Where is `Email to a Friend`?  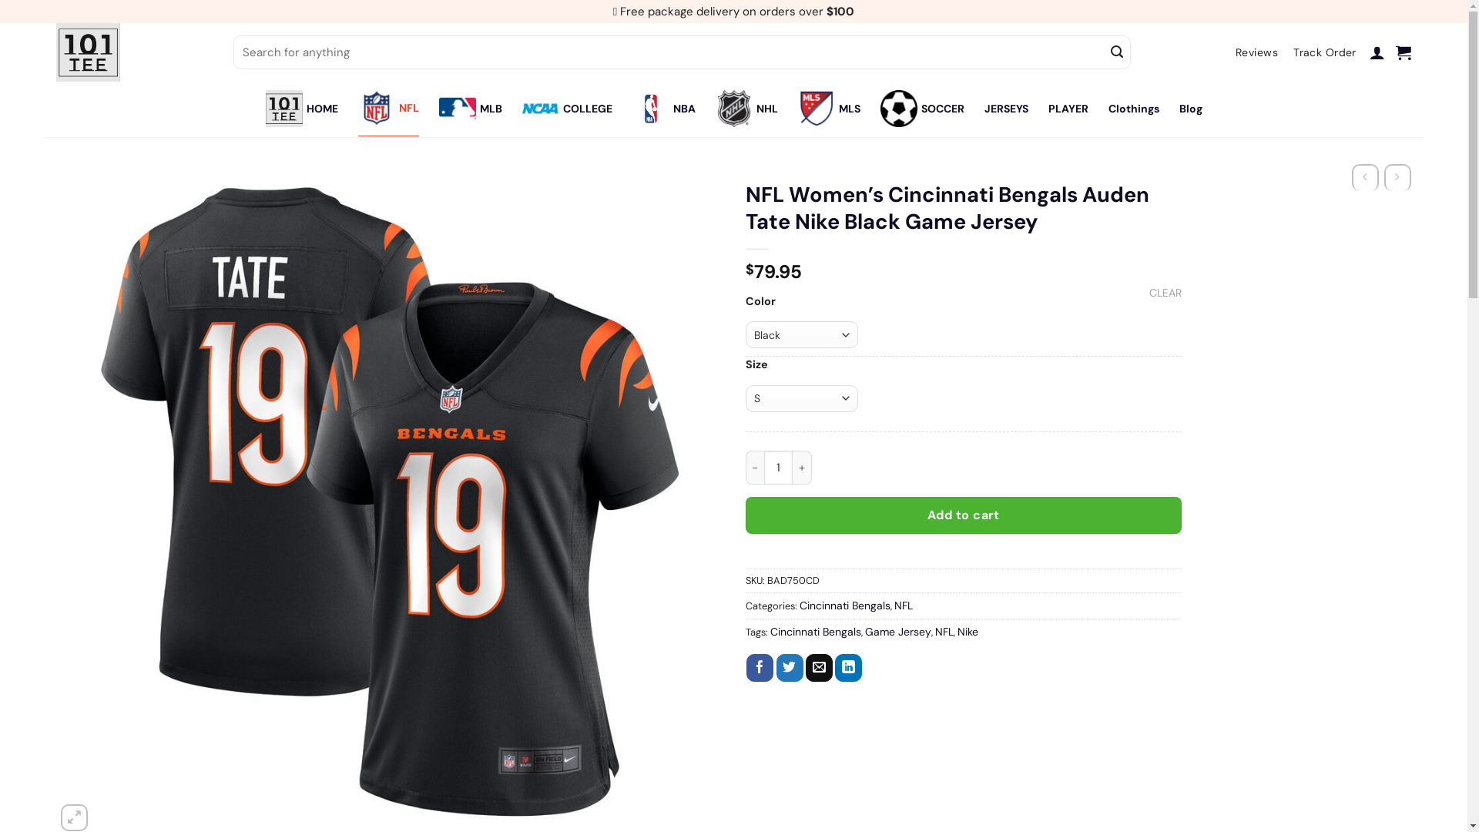 Email to a Friend is located at coordinates (820, 668).